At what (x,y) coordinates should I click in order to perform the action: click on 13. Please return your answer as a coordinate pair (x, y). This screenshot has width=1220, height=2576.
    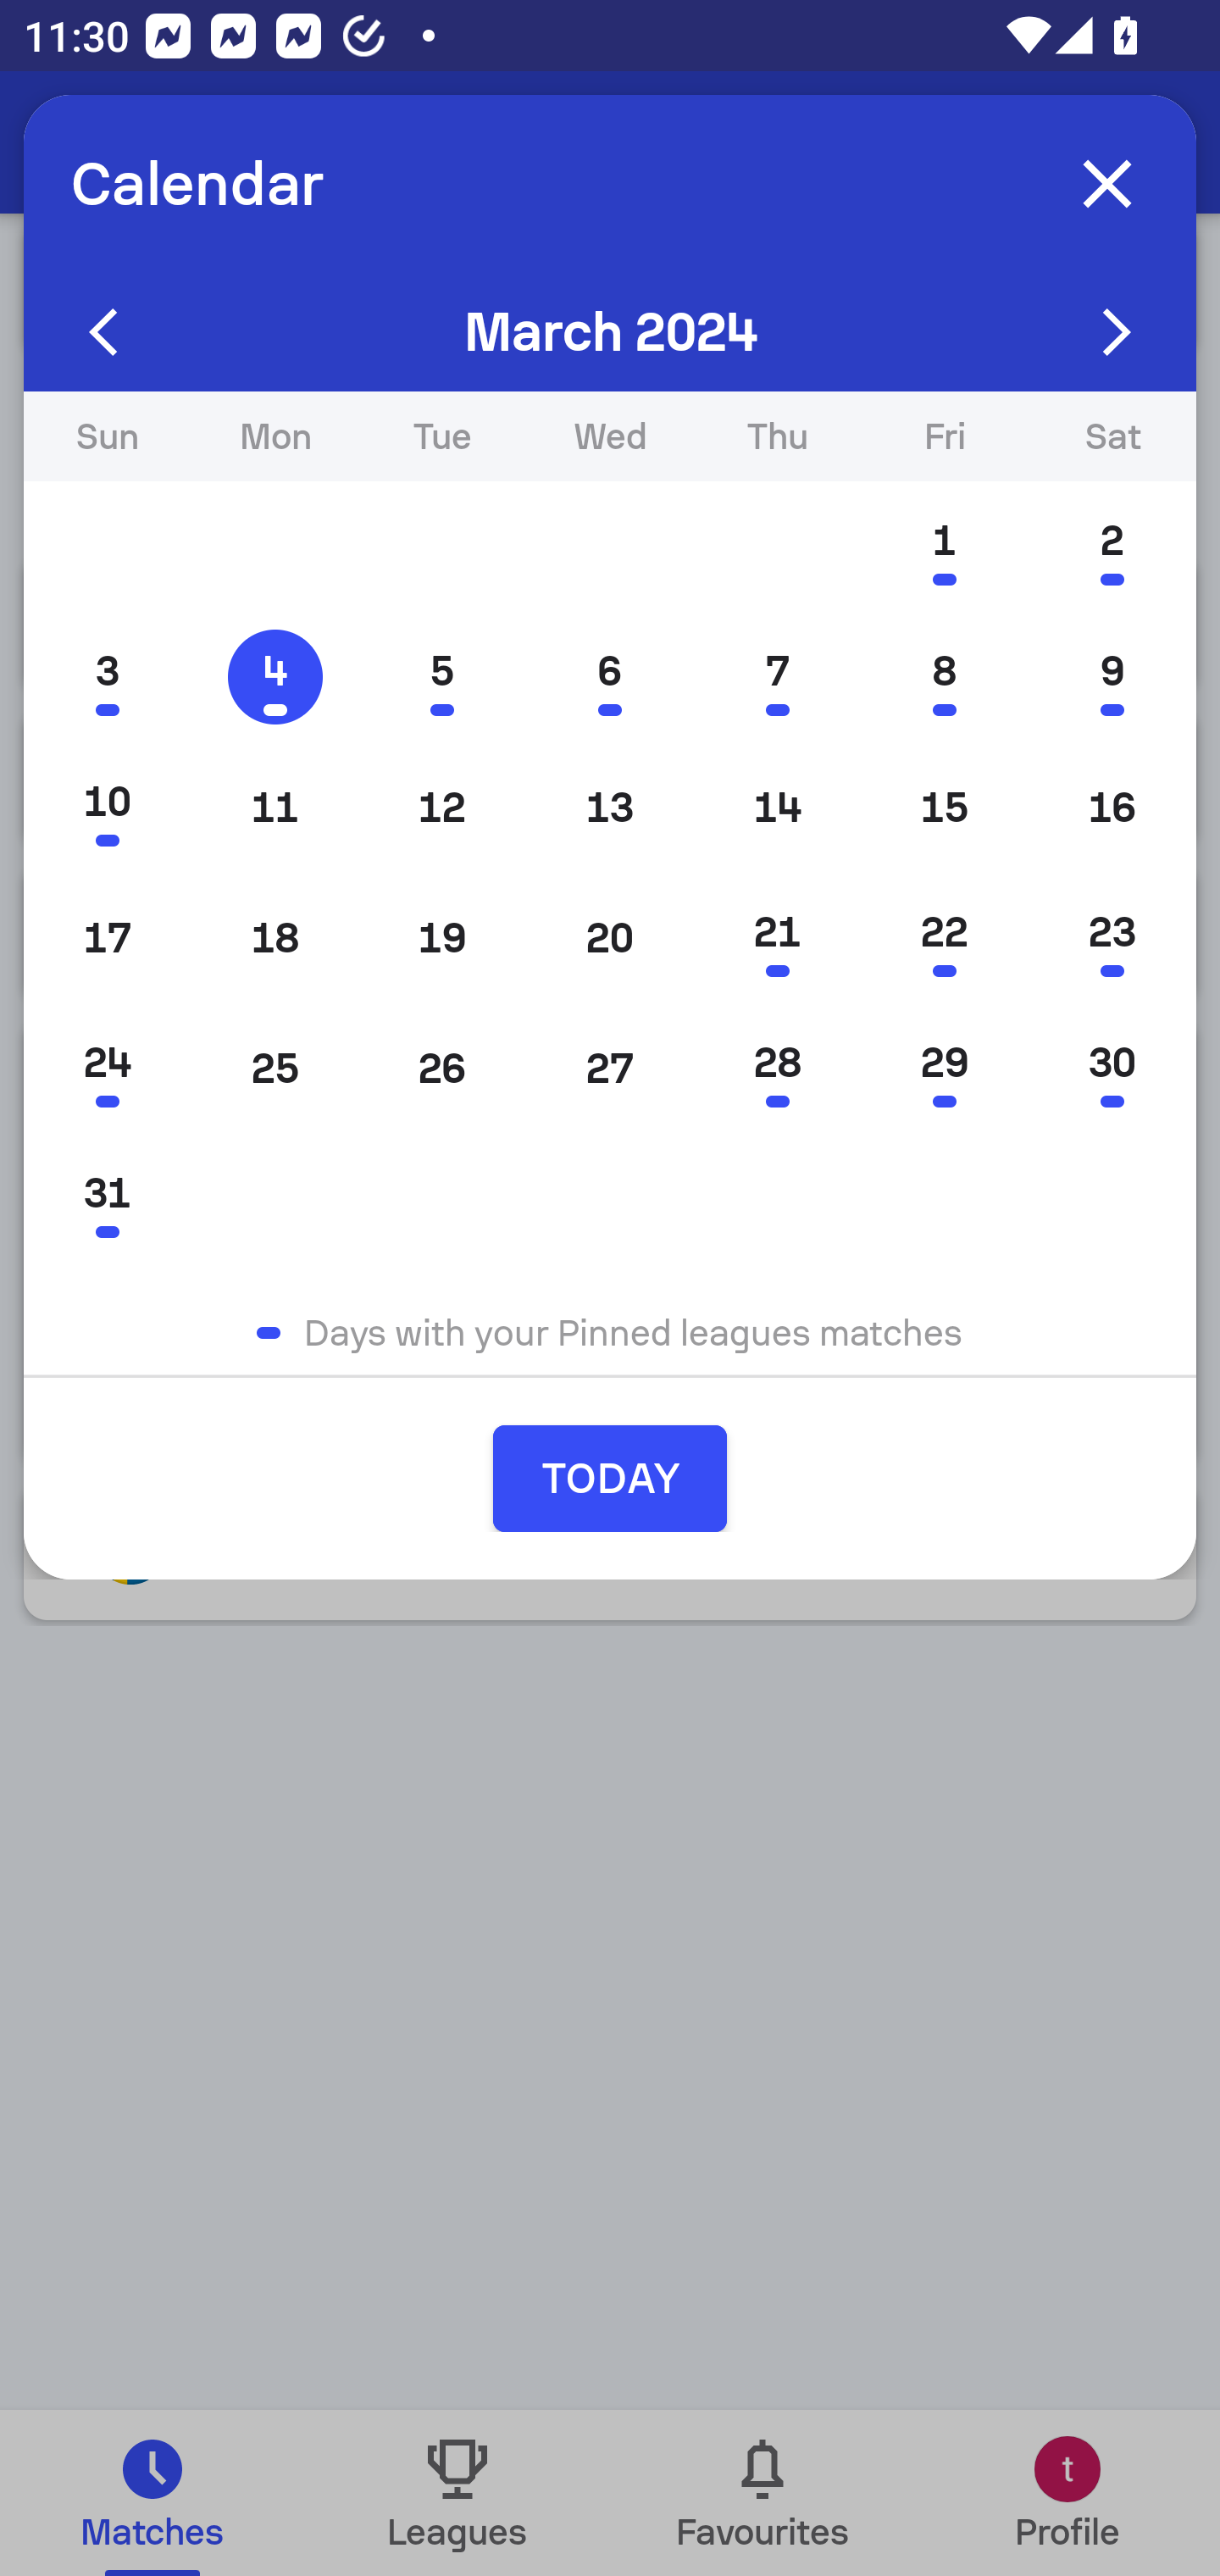
    Looking at the image, I should click on (610, 807).